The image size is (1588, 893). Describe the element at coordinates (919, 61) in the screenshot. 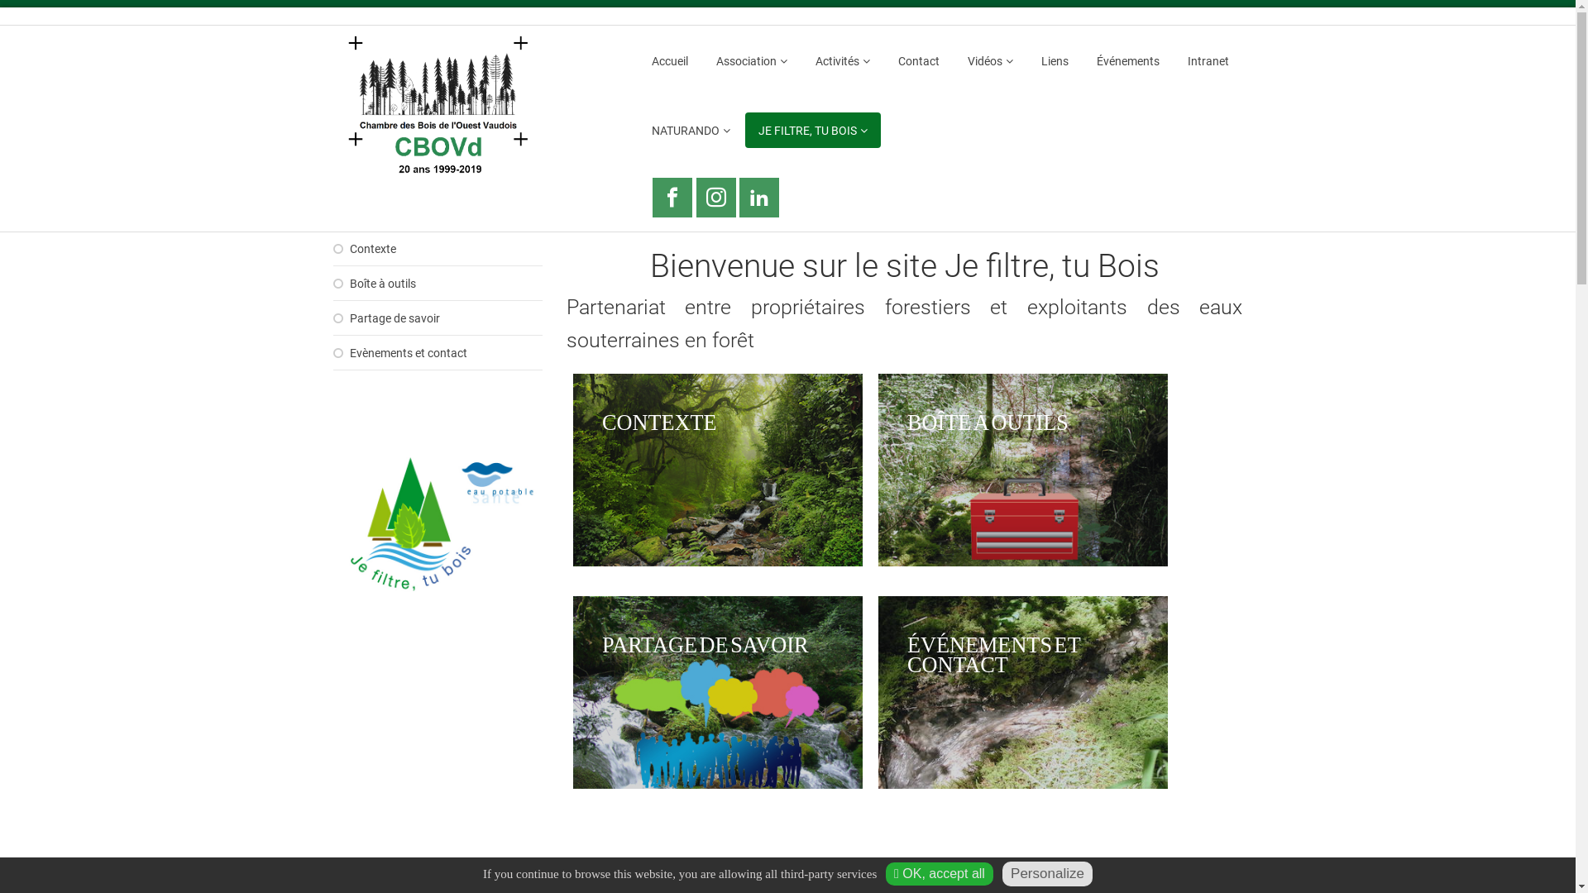

I see `Contact` at that location.